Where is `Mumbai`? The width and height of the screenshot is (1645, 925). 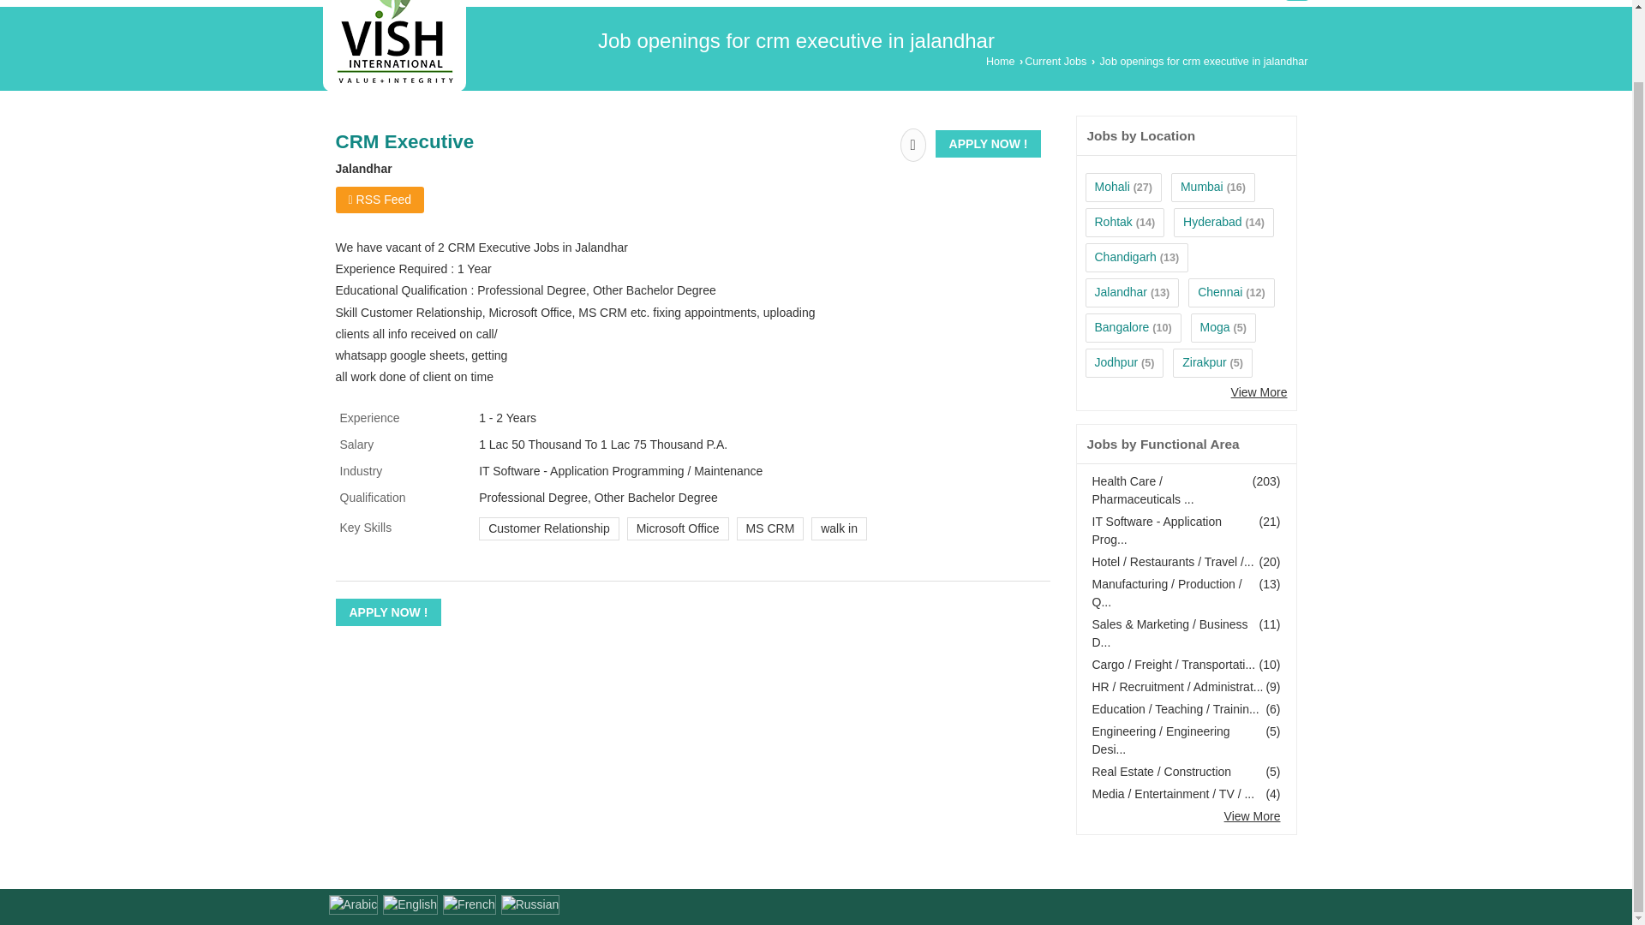
Mumbai is located at coordinates (1202, 186).